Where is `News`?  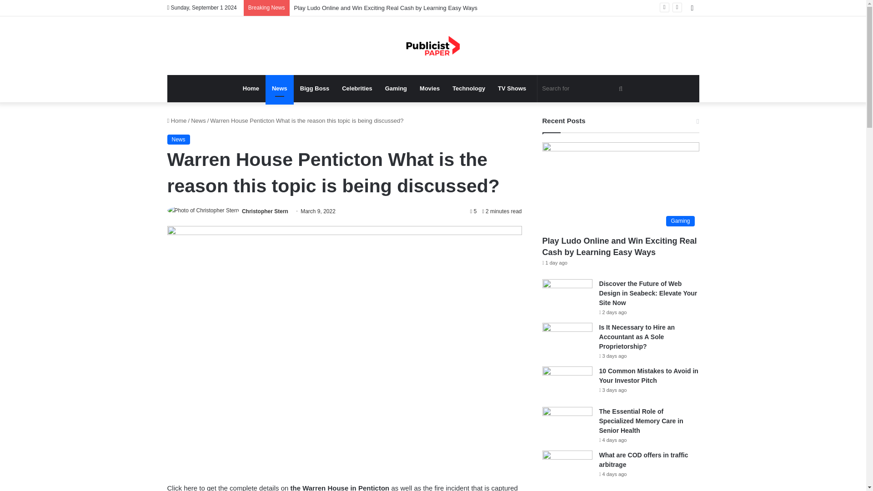 News is located at coordinates (279, 88).